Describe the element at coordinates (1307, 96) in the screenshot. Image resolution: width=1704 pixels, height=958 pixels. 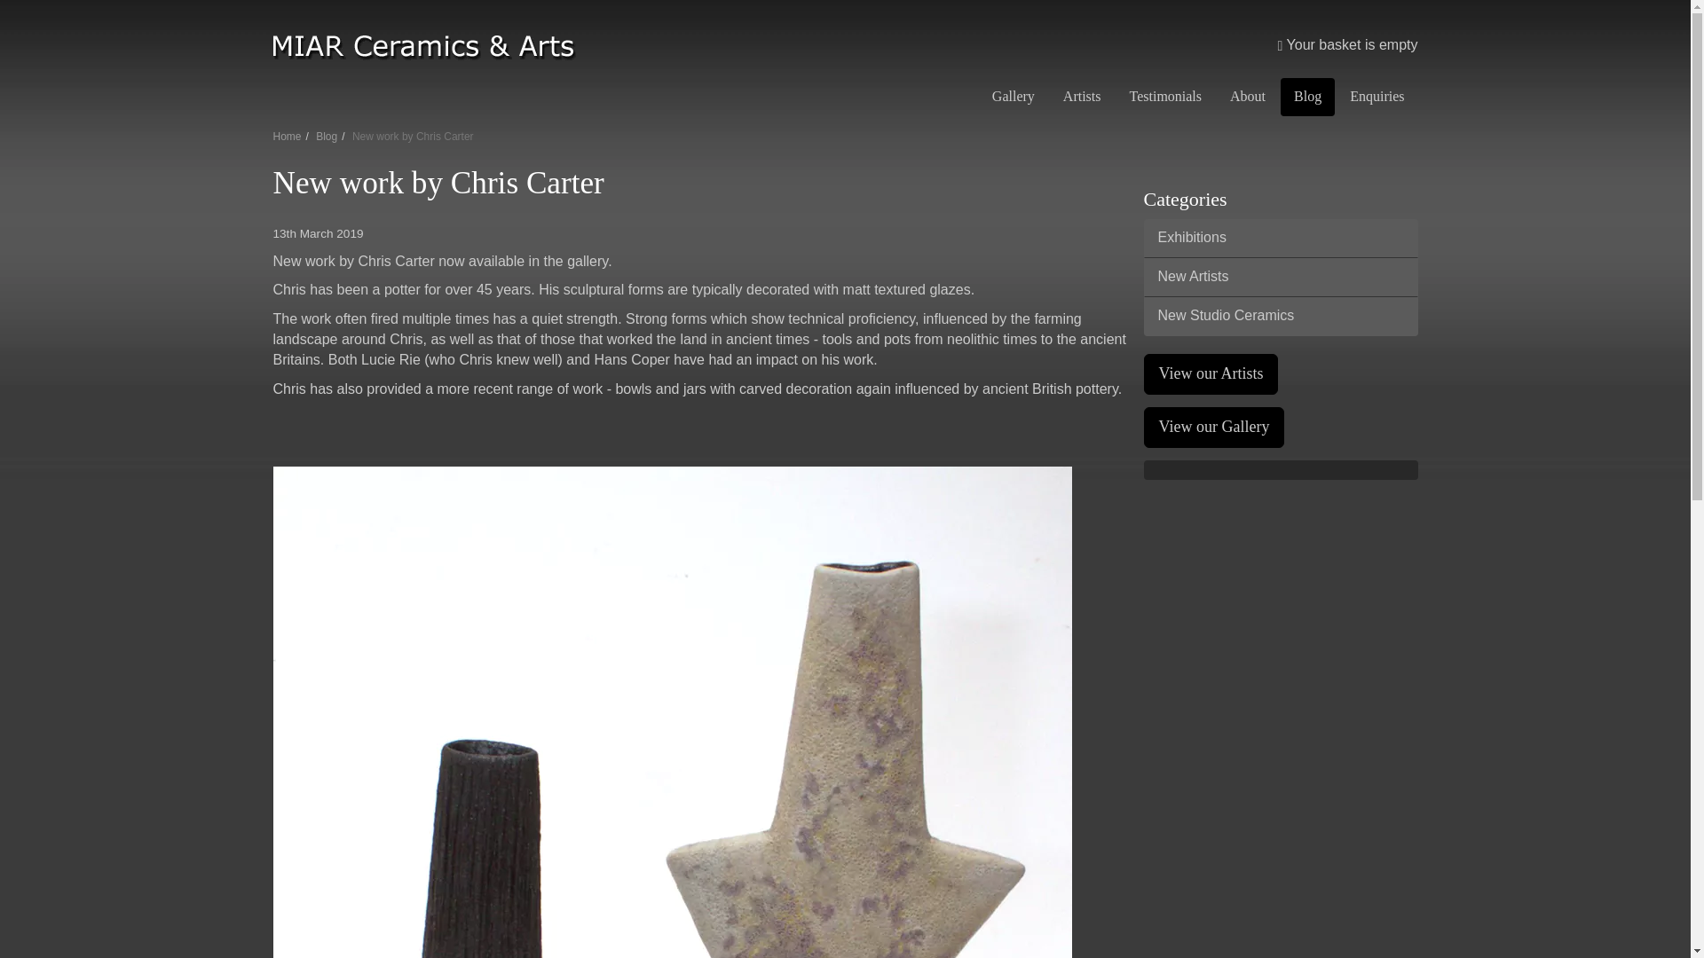
I see `Blog` at that location.